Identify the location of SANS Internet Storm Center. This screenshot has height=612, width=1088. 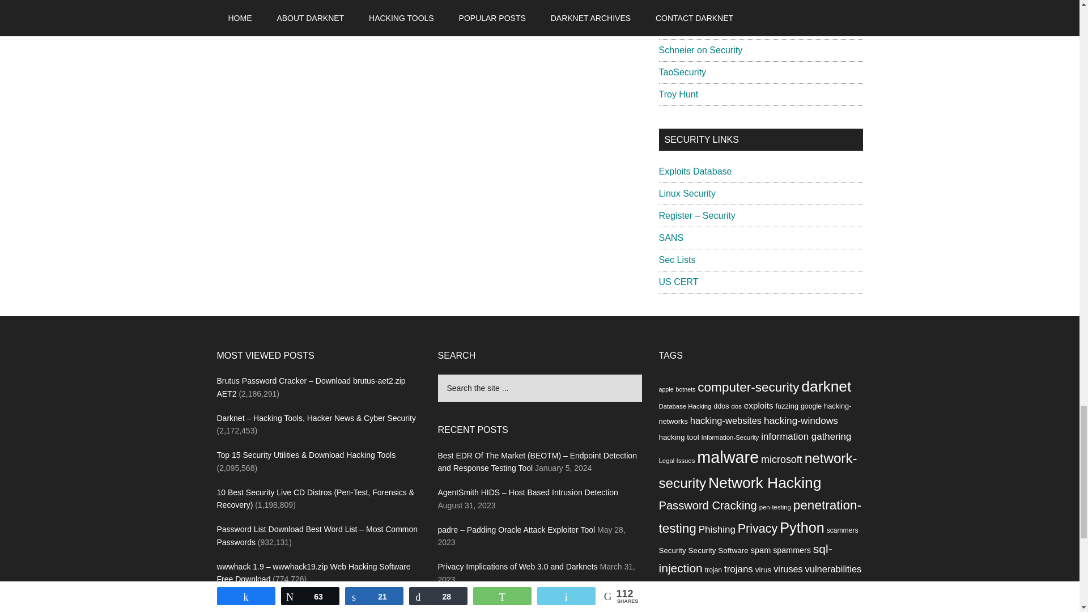
(702, 6).